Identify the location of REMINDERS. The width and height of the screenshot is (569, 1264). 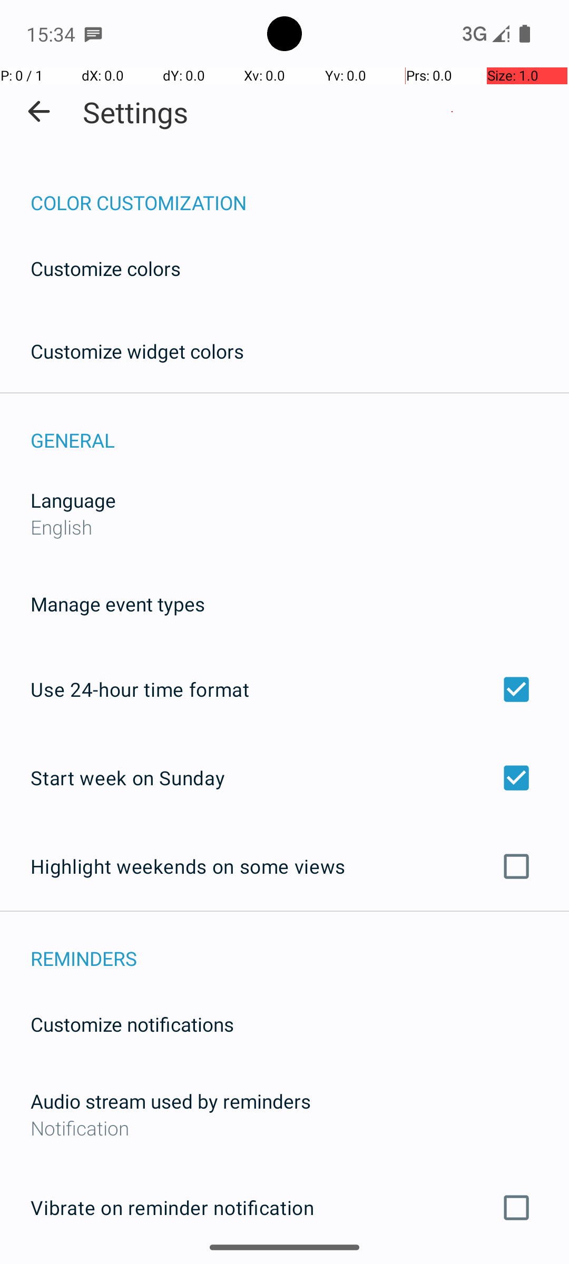
(300, 947).